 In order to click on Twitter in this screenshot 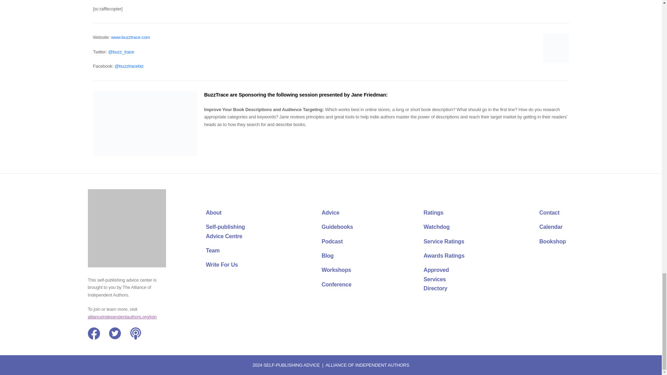, I will do `click(115, 333)`.